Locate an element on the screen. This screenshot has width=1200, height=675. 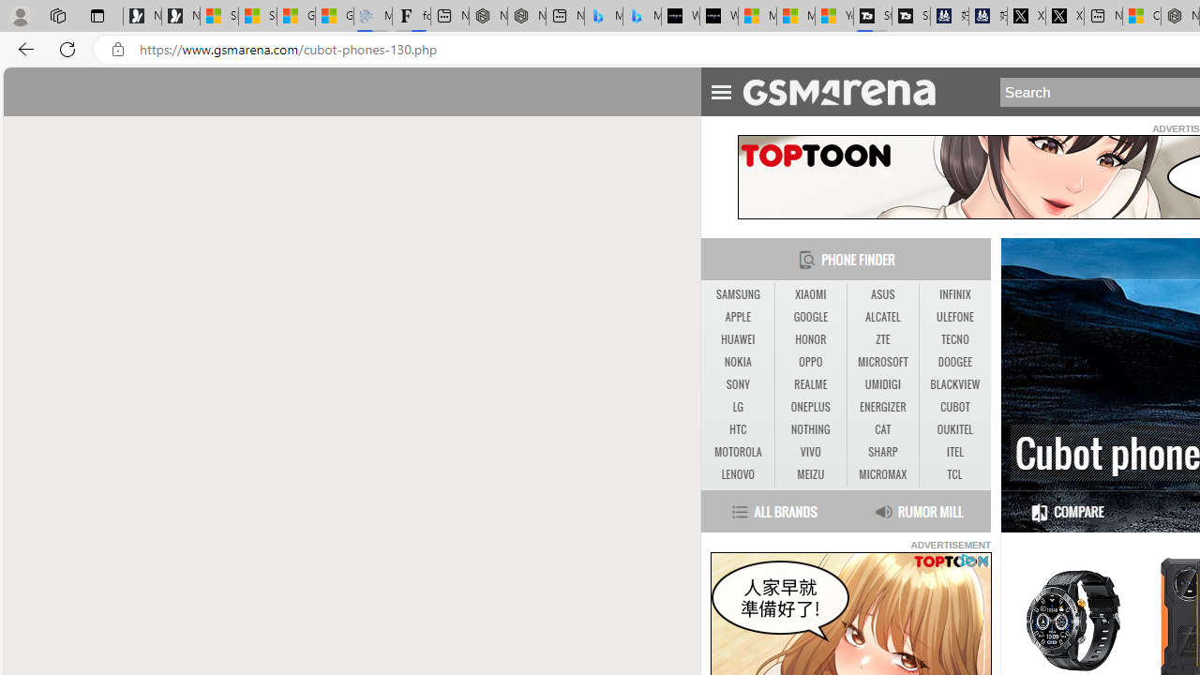
MICROMAX is located at coordinates (883, 474).